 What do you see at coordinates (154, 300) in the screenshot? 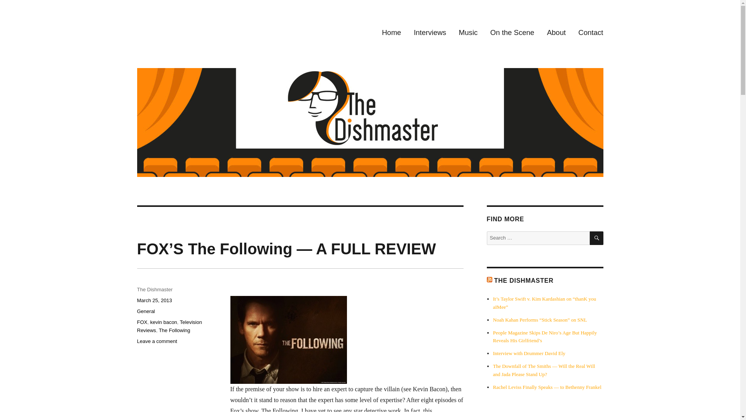
I see `March 25, 2013` at bounding box center [154, 300].